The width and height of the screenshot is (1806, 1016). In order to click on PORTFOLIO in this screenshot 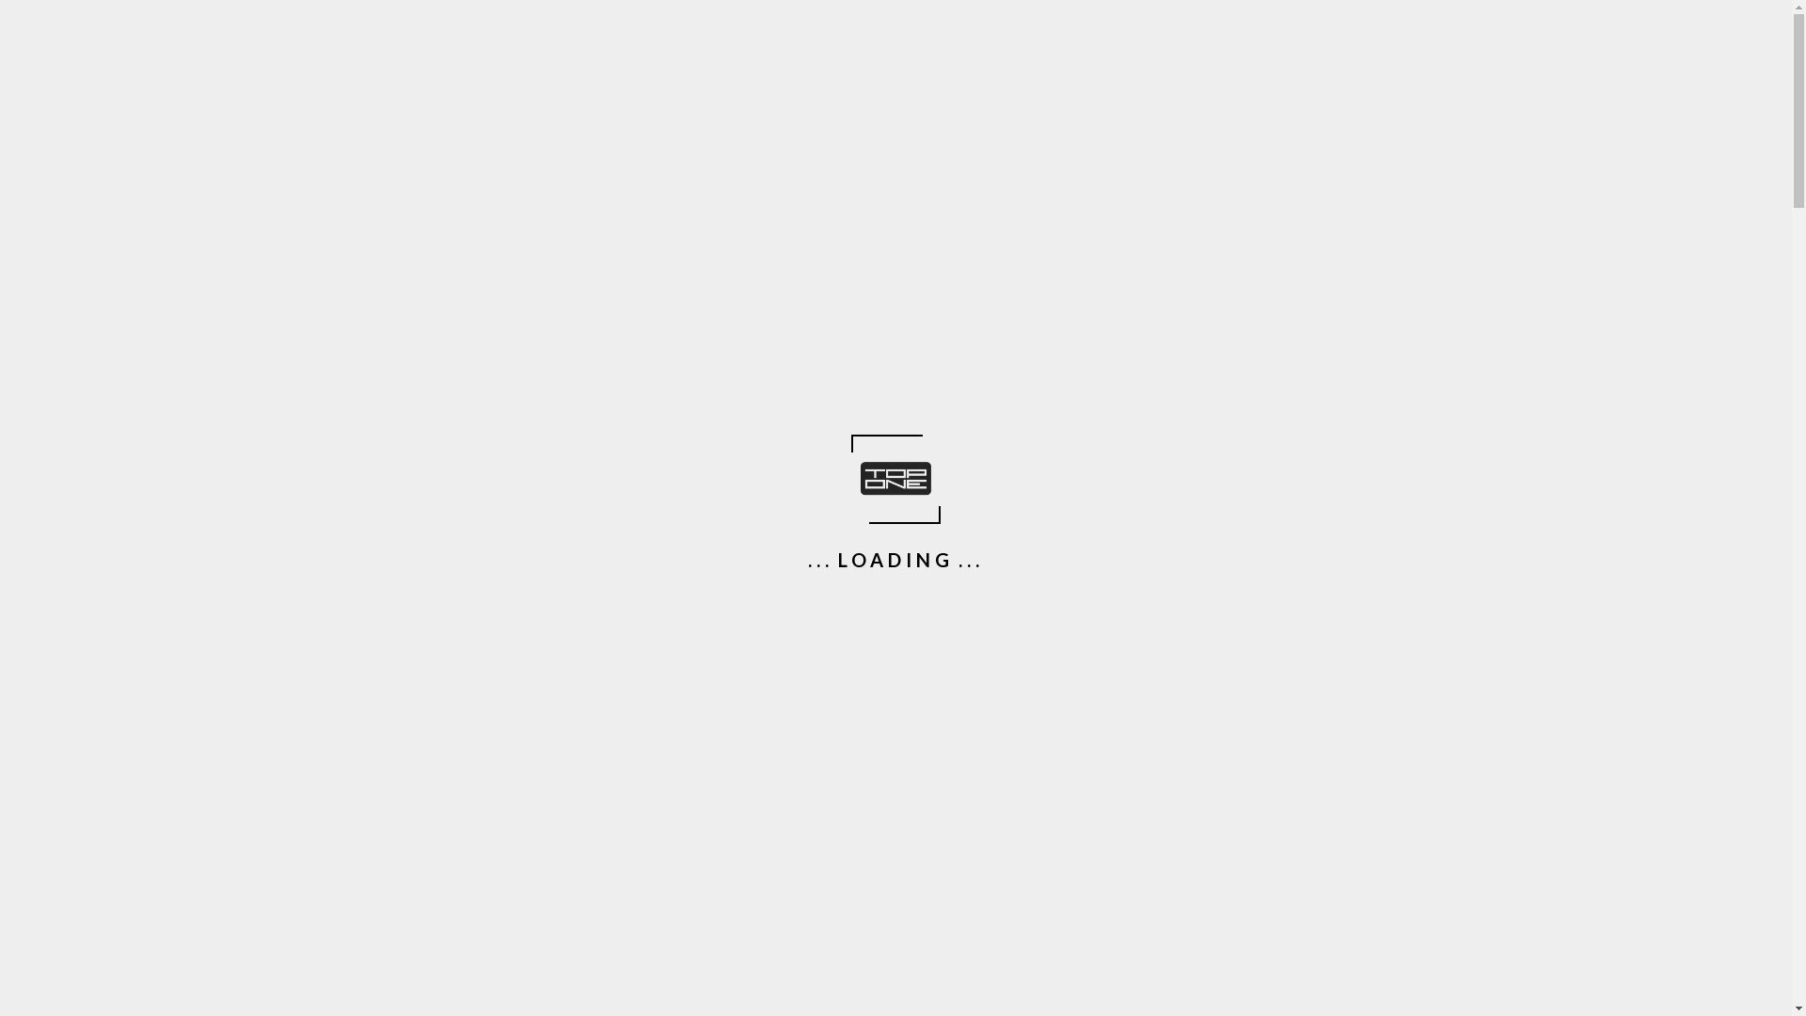, I will do `click(1067, 169)`.